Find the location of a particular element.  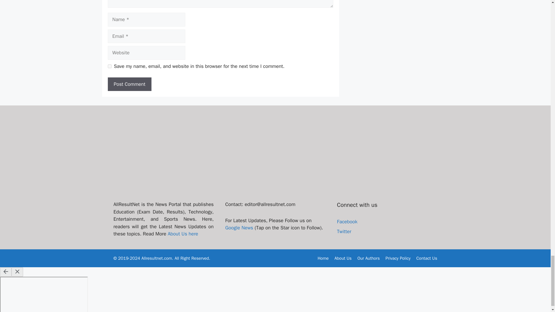

Post Comment is located at coordinates (129, 84).